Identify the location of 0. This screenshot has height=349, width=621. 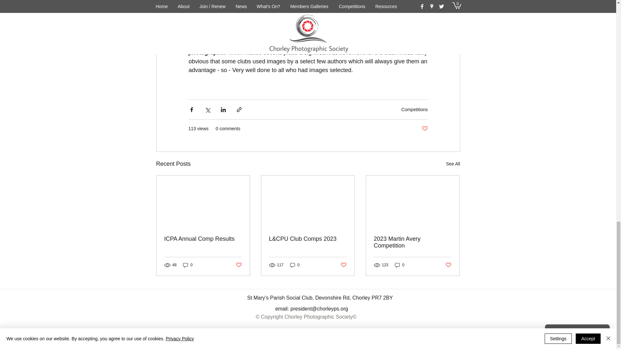
(188, 265).